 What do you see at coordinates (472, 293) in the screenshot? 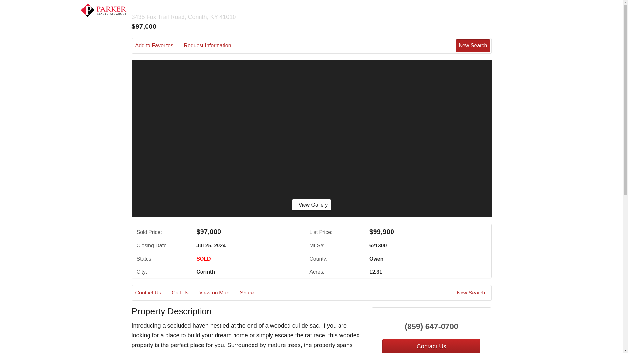
I see `New Search` at bounding box center [472, 293].